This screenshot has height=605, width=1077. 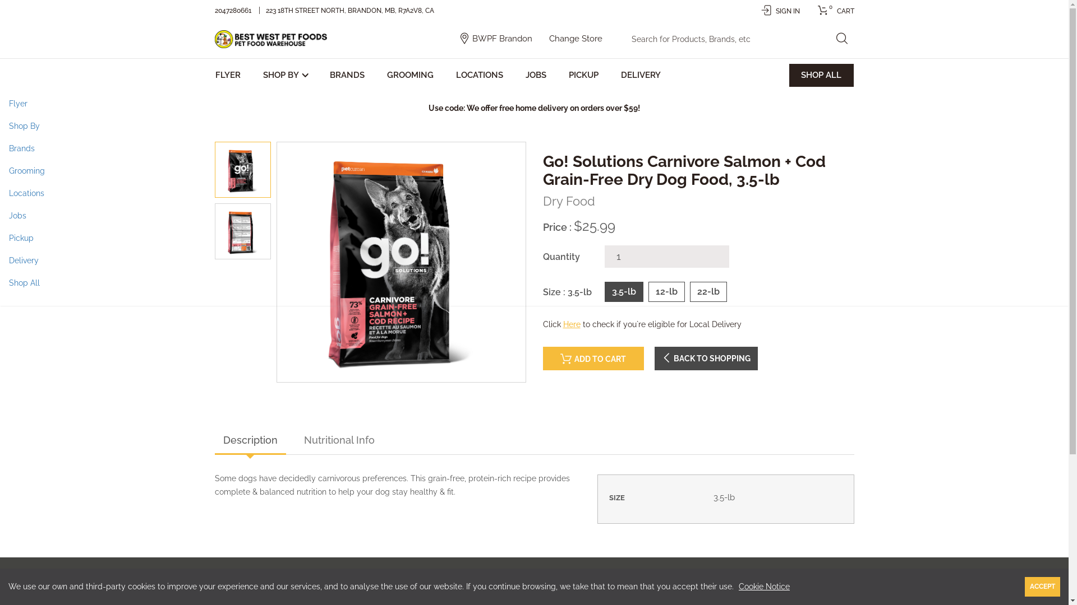 I want to click on Flyer, so click(x=534, y=104).